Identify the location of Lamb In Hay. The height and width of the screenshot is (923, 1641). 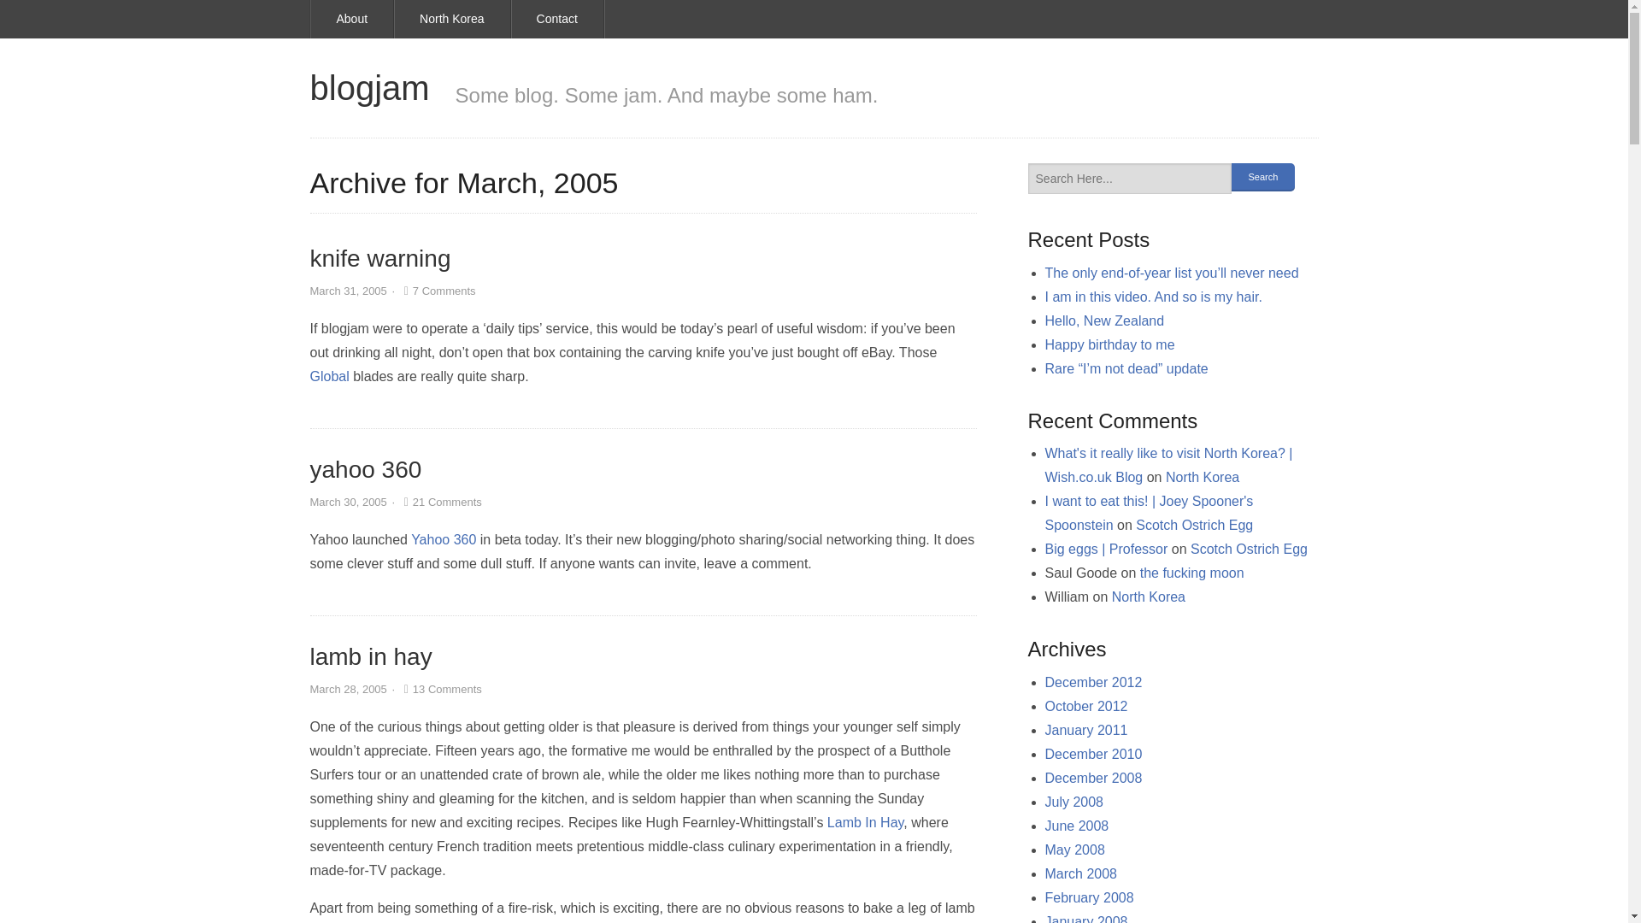
(865, 822).